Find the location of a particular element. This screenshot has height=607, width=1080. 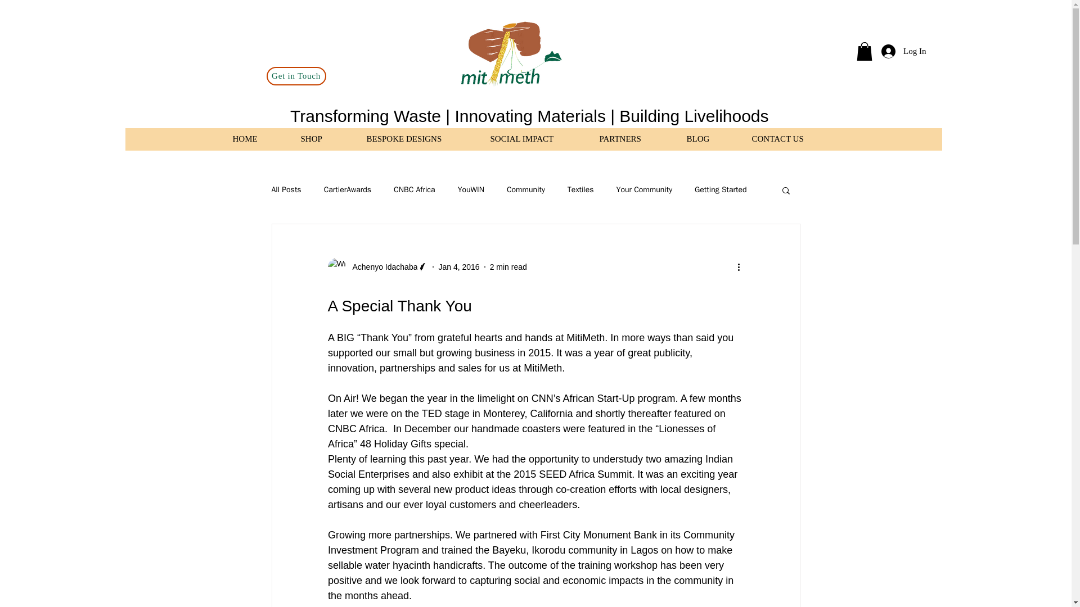

CONTACT US is located at coordinates (792, 138).